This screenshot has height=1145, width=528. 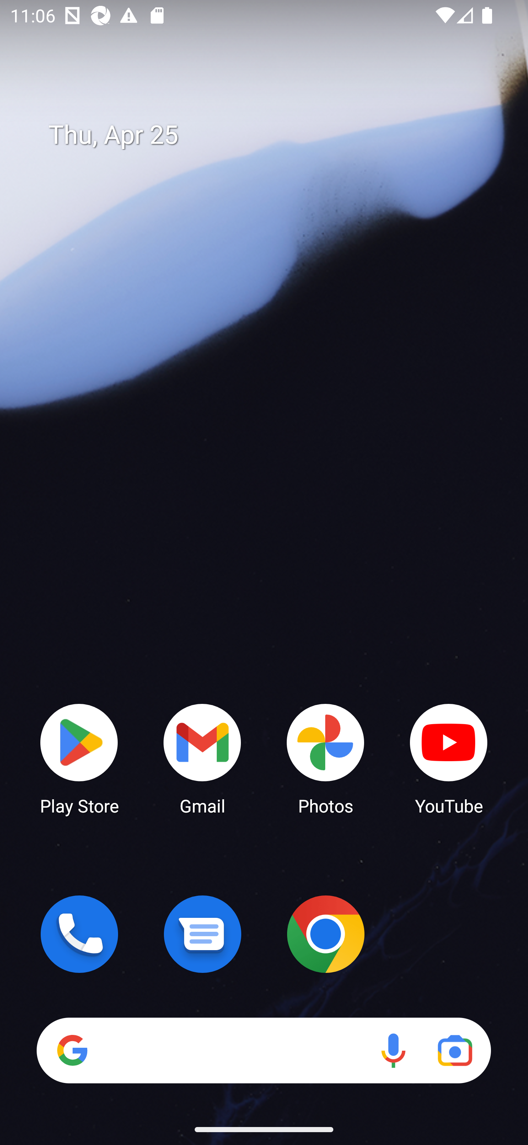 I want to click on Voice search, so click(x=393, y=1050).